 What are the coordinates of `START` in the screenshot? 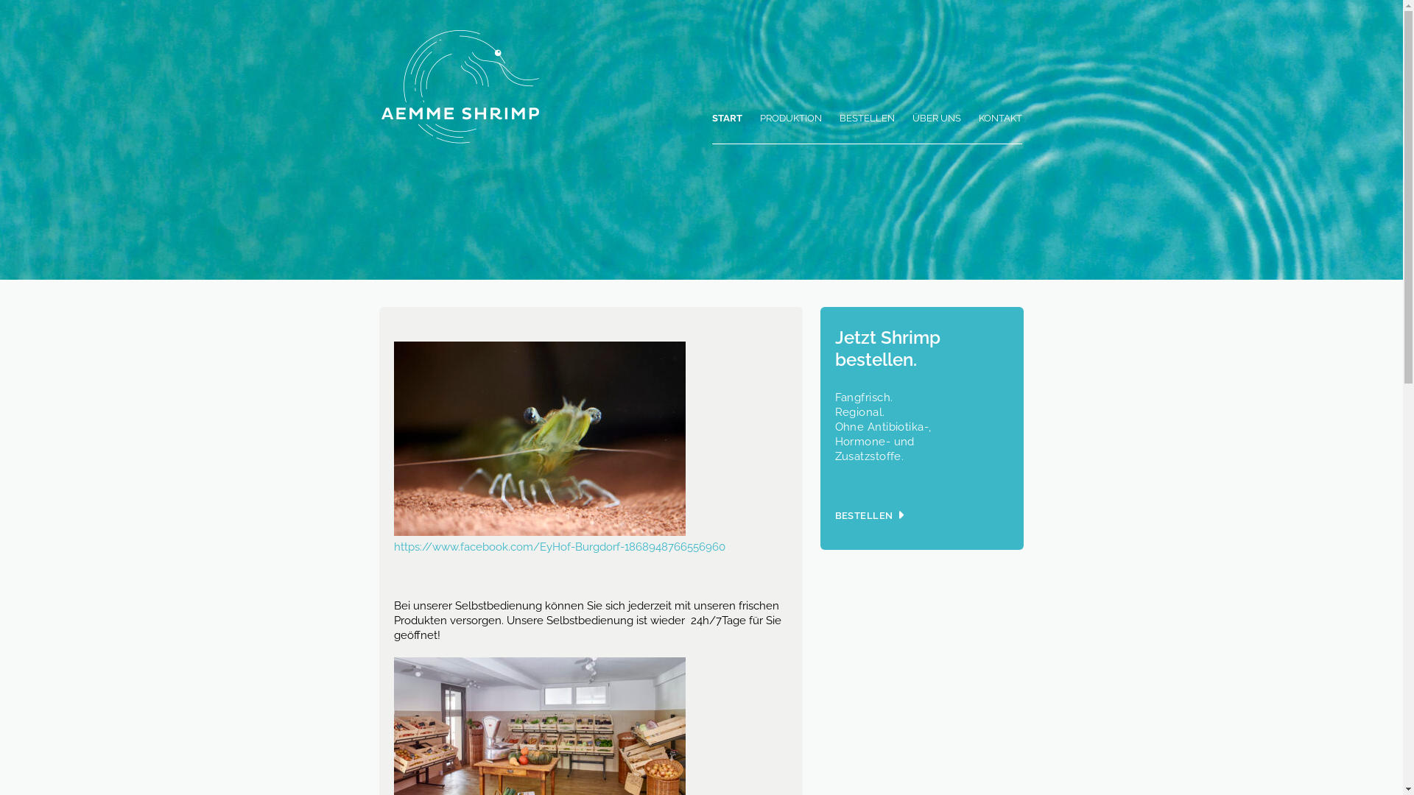 It's located at (726, 127).